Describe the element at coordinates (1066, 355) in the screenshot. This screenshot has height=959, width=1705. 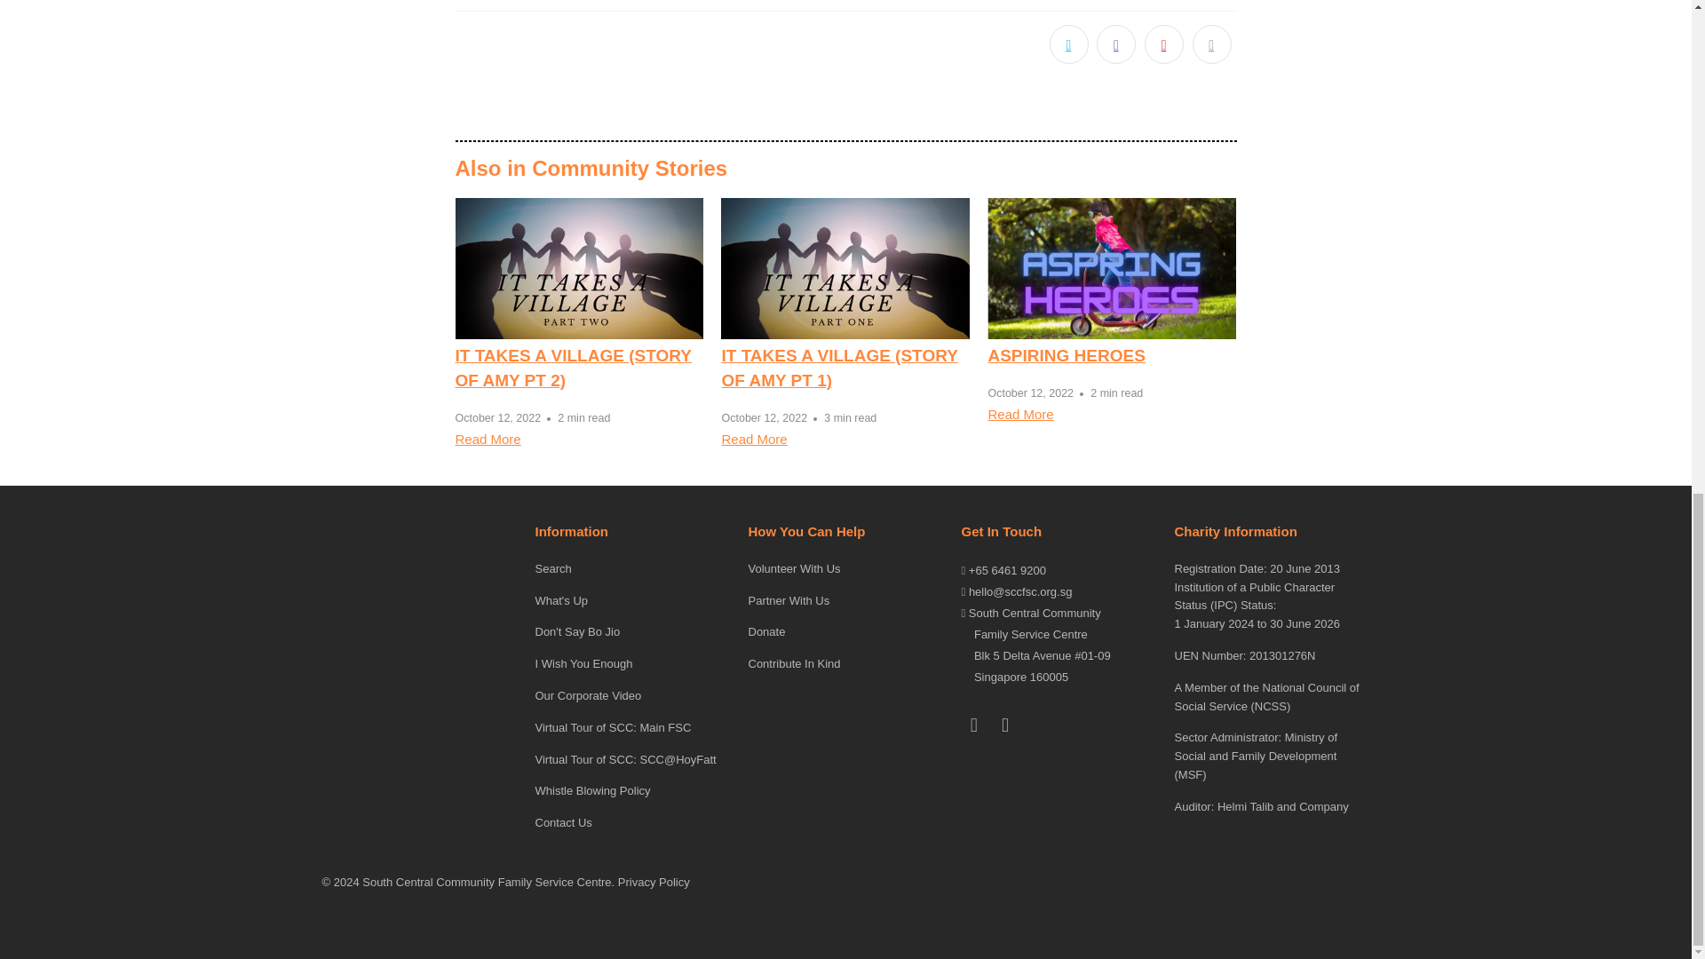
I see `ASPIRING HEROES` at that location.